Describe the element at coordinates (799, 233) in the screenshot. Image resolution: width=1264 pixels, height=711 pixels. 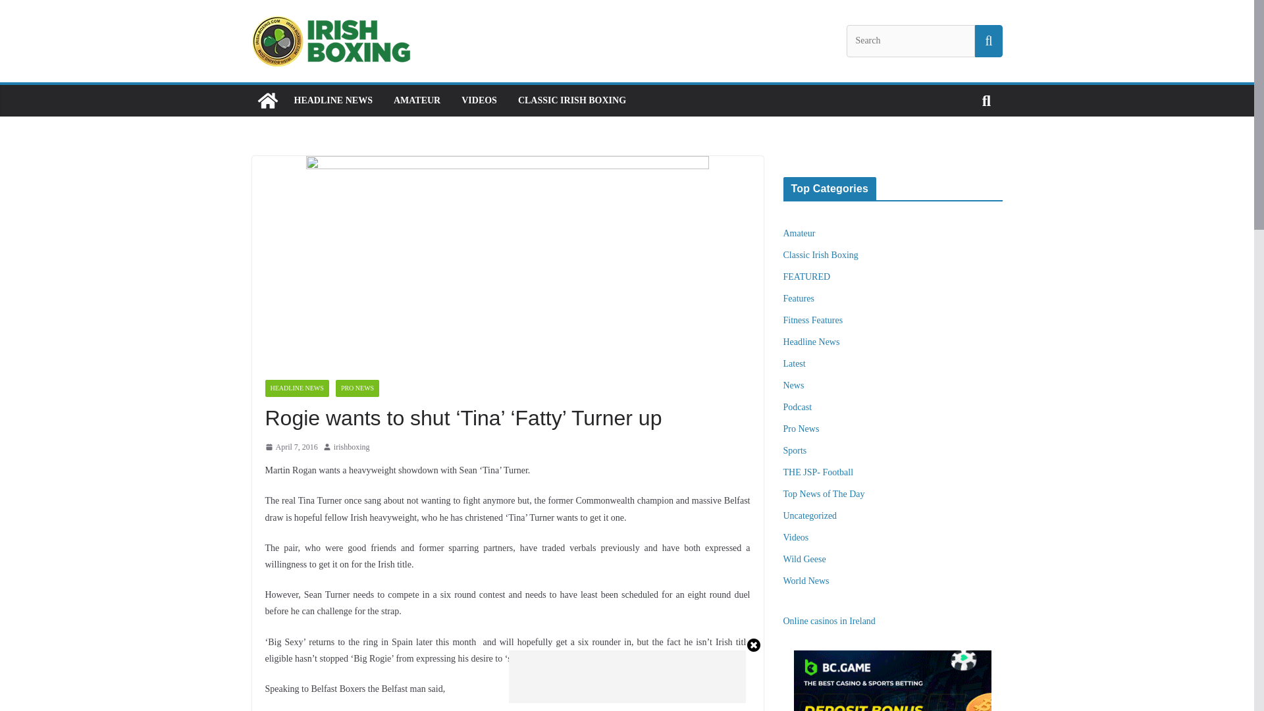
I see `Amateur` at that location.